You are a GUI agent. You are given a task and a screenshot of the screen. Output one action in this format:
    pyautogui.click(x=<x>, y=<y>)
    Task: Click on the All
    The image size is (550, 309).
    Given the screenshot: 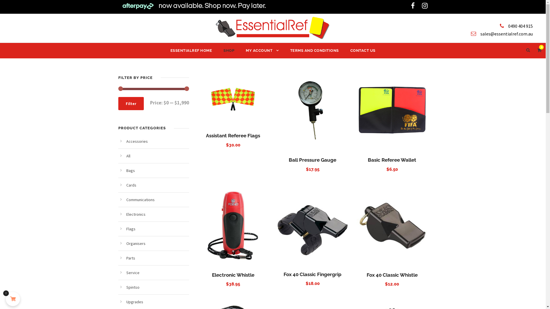 What is the action you would take?
    pyautogui.click(x=128, y=156)
    